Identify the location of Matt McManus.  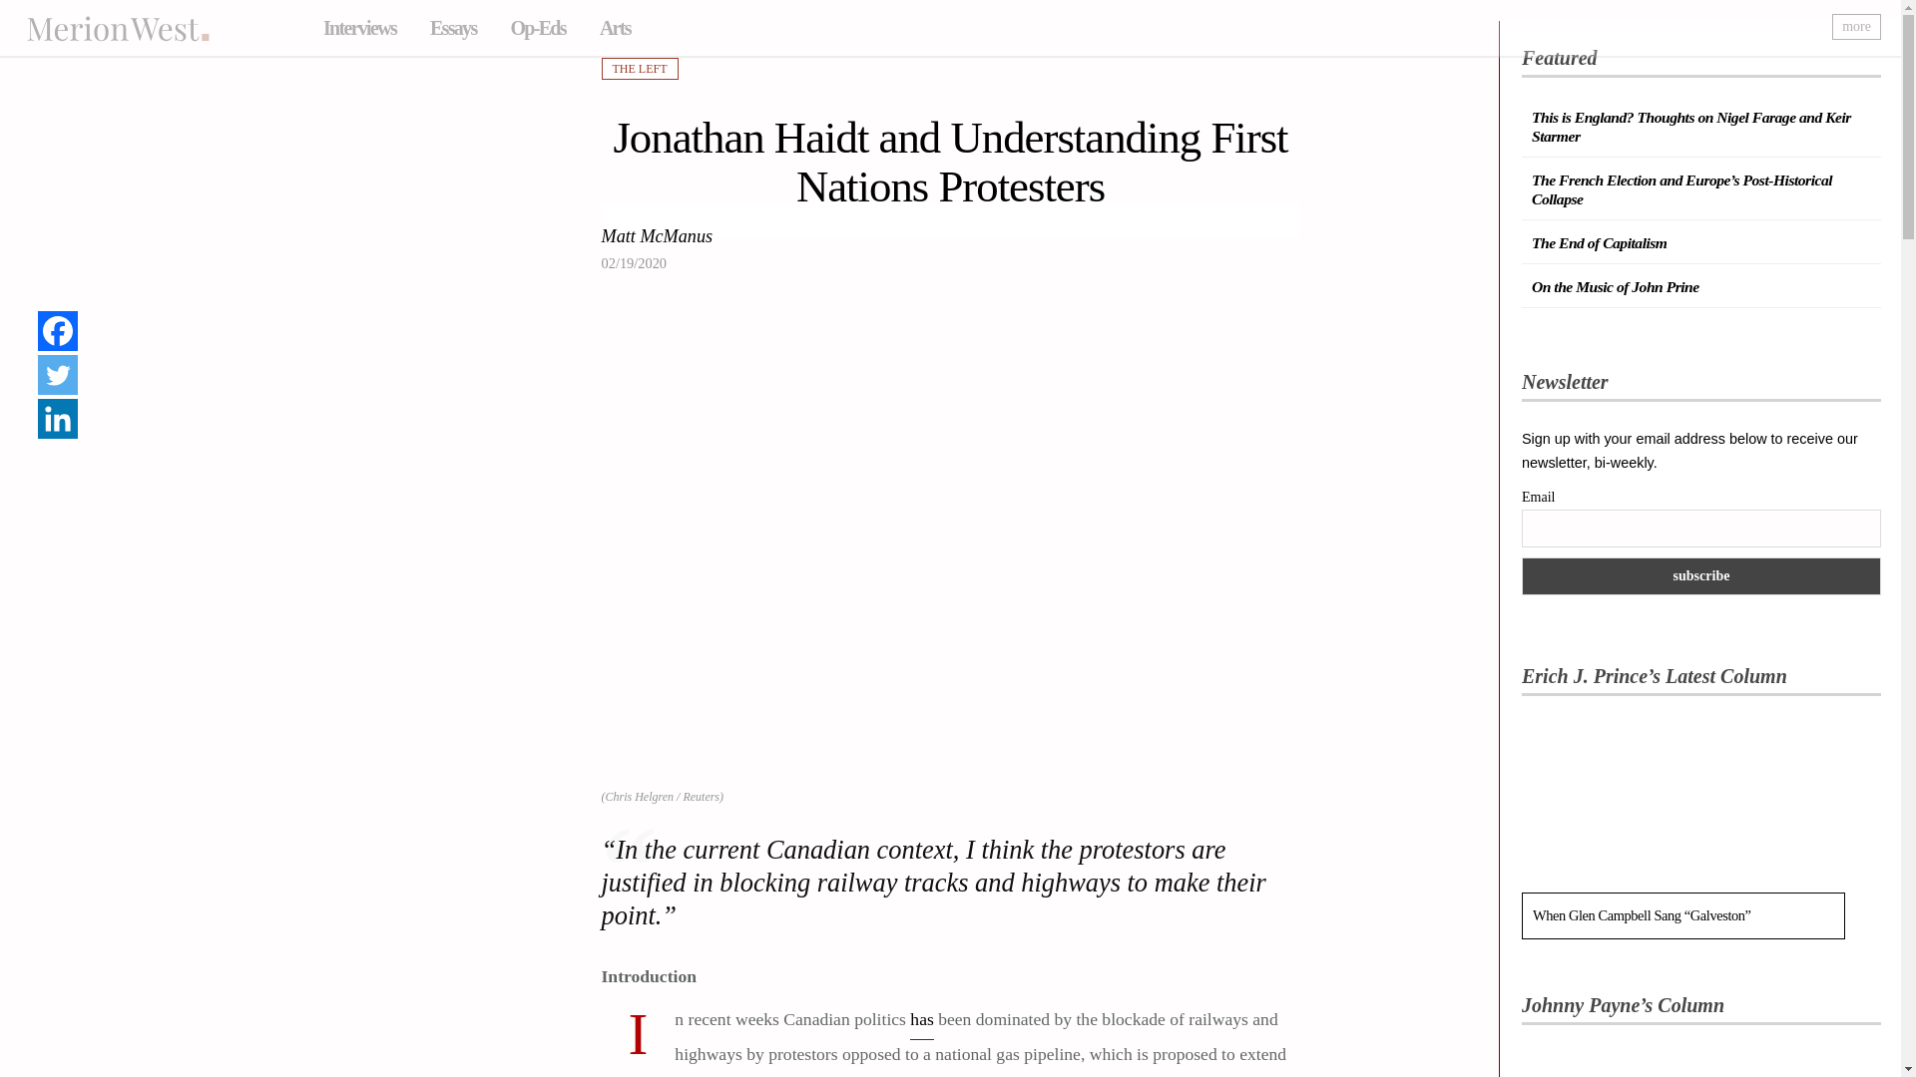
(657, 236).